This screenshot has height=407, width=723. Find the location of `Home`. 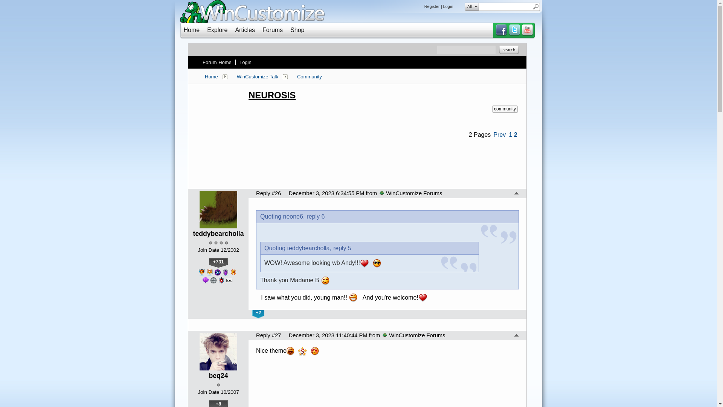

Home is located at coordinates (192, 30).